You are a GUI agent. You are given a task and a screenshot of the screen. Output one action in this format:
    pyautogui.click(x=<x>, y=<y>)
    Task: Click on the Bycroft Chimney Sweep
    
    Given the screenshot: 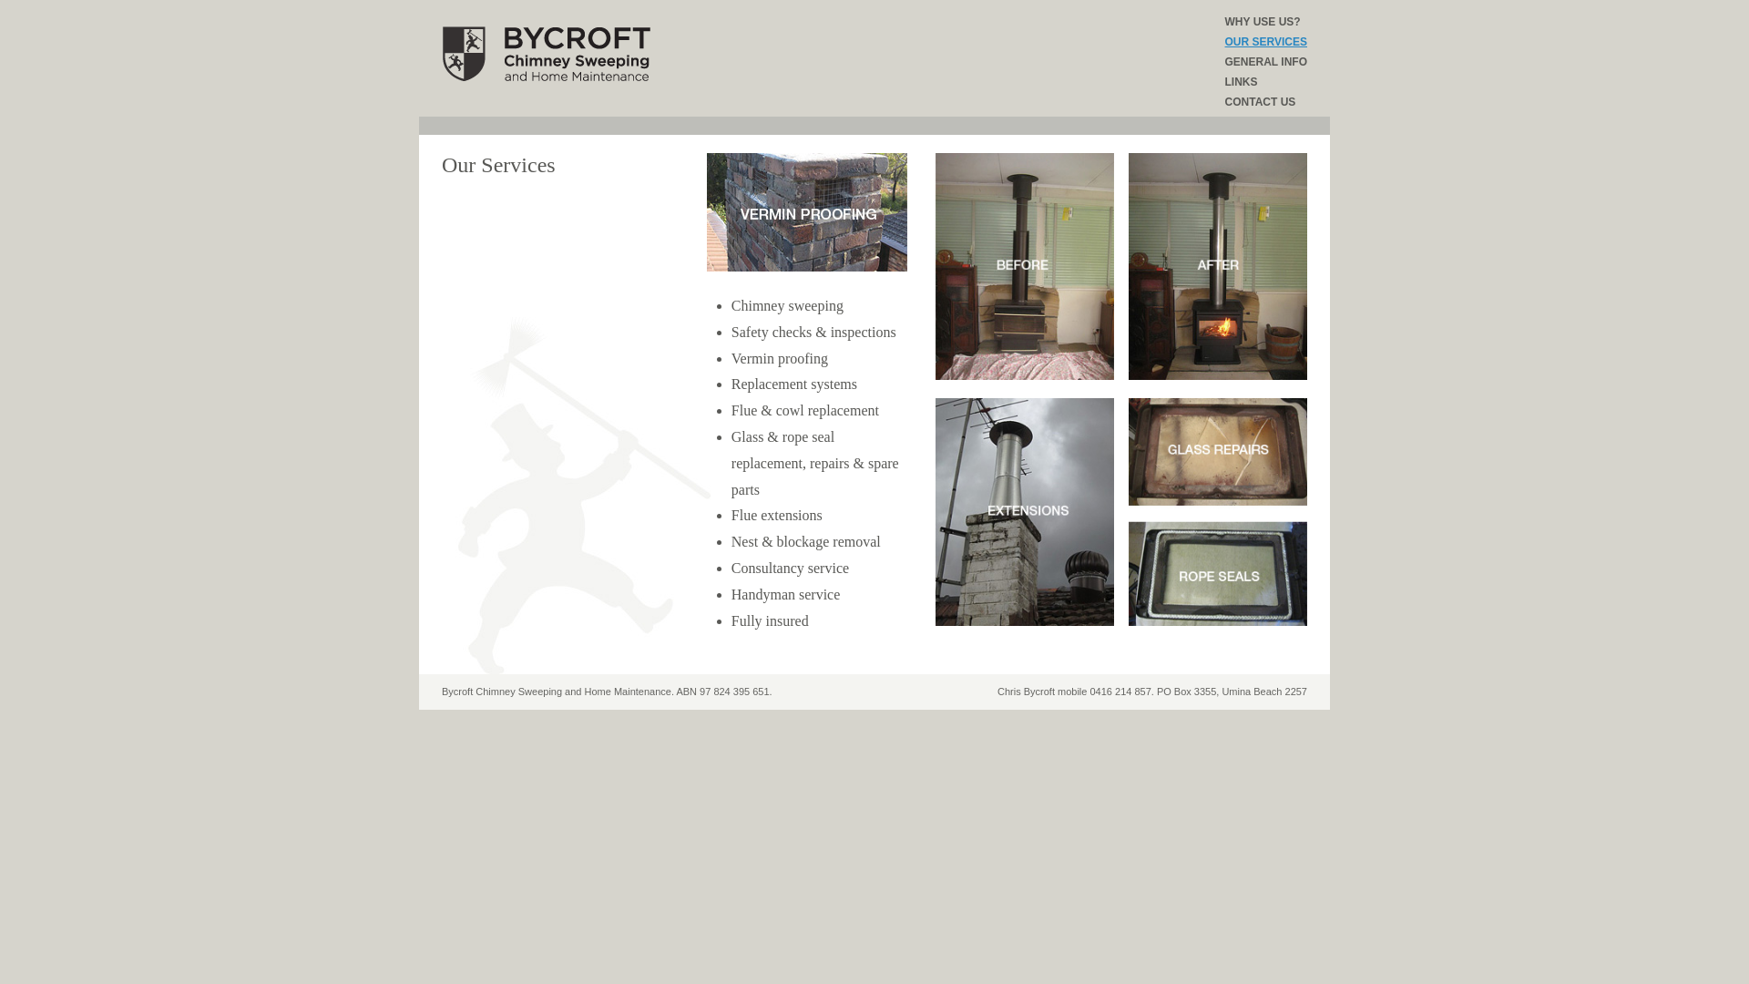 What is the action you would take?
    pyautogui.click(x=548, y=55)
    